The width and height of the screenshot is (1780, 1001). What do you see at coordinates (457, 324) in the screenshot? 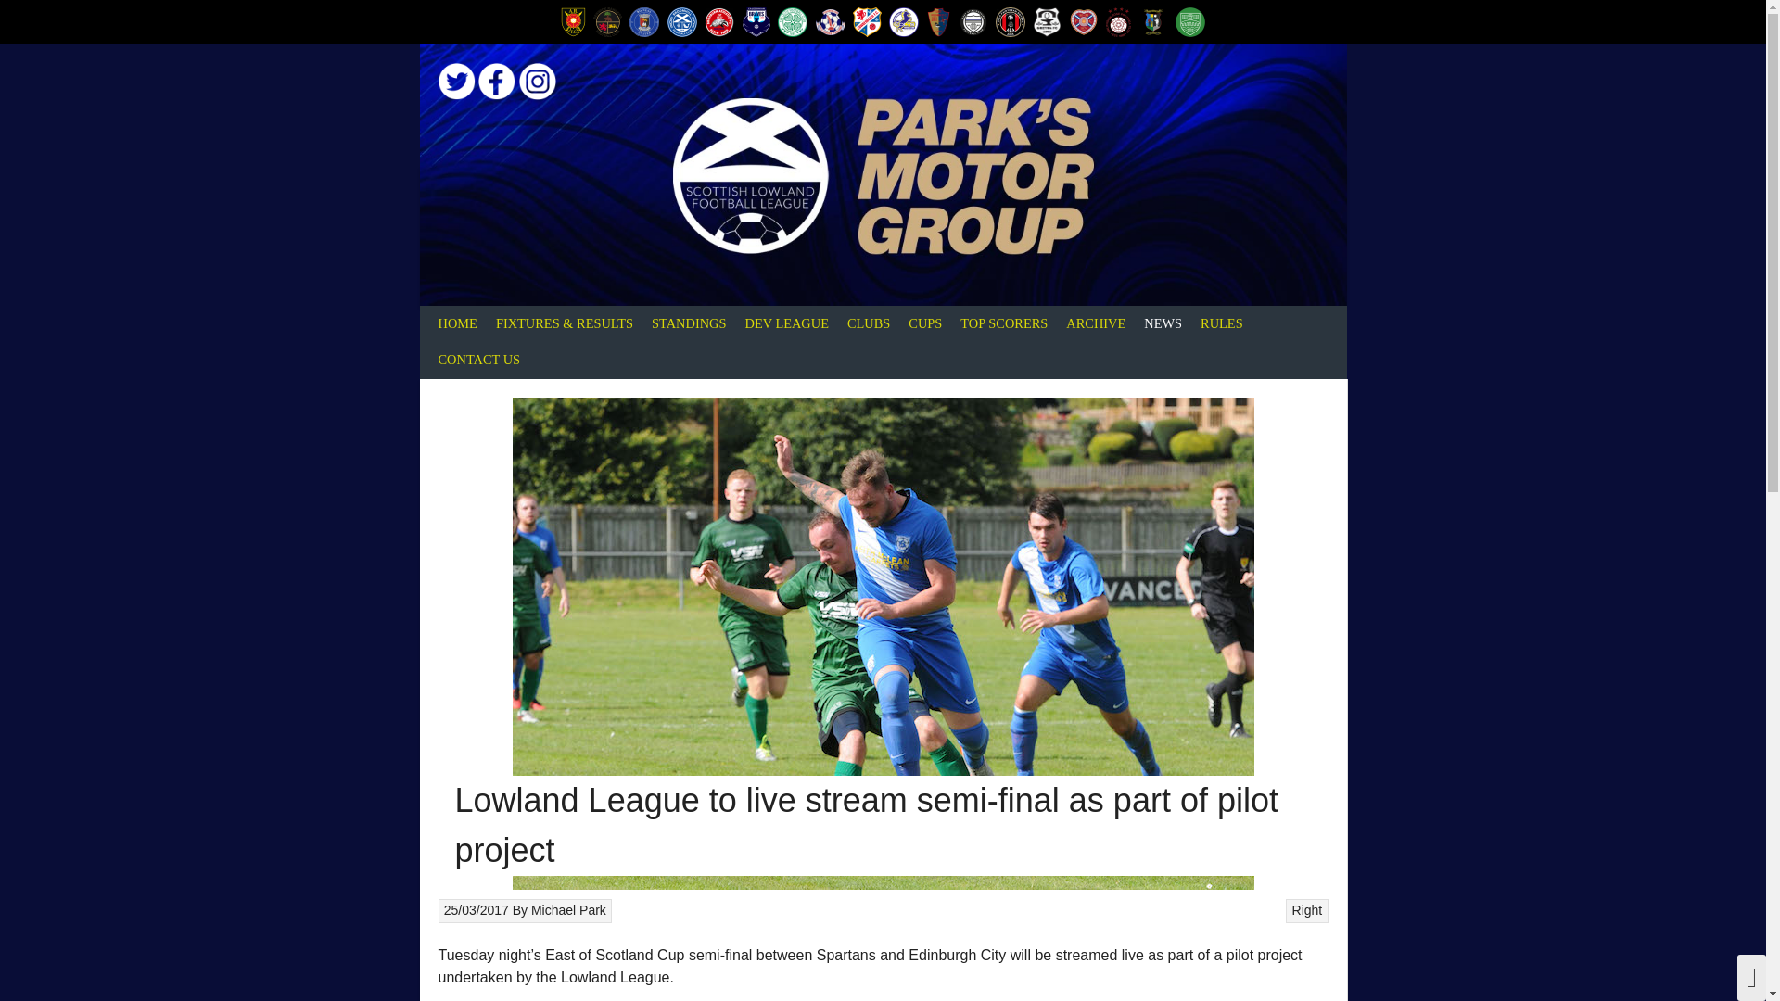
I see `HOME` at bounding box center [457, 324].